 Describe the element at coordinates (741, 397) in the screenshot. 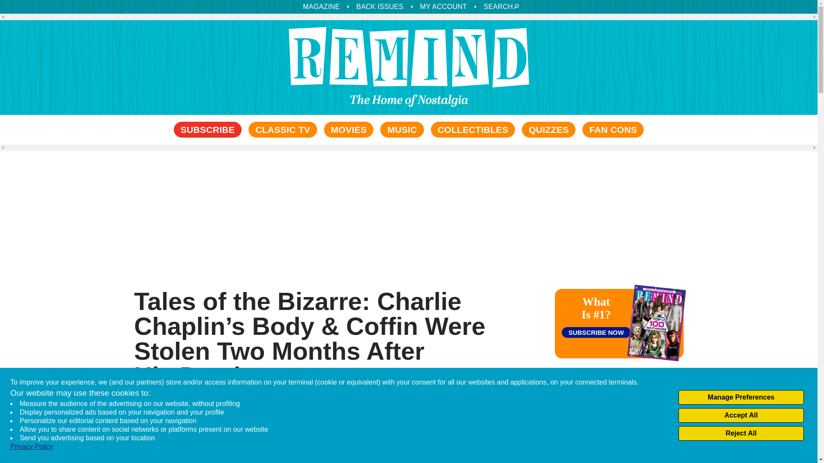

I see `Manage Preferences` at that location.